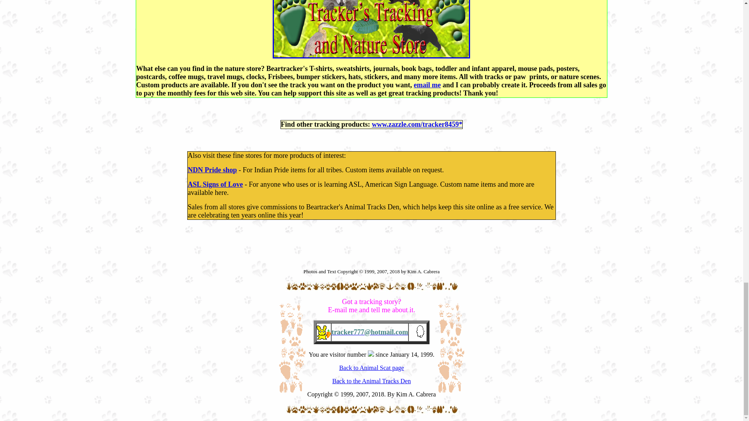 Image resolution: width=749 pixels, height=421 pixels. What do you see at coordinates (212, 170) in the screenshot?
I see `NDN Pride shop` at bounding box center [212, 170].